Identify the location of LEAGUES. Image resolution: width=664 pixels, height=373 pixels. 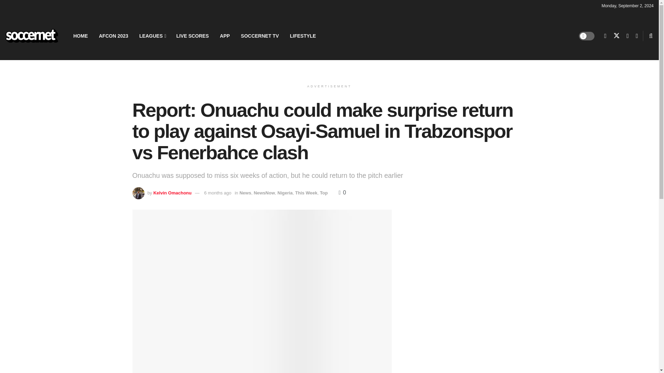
(152, 36).